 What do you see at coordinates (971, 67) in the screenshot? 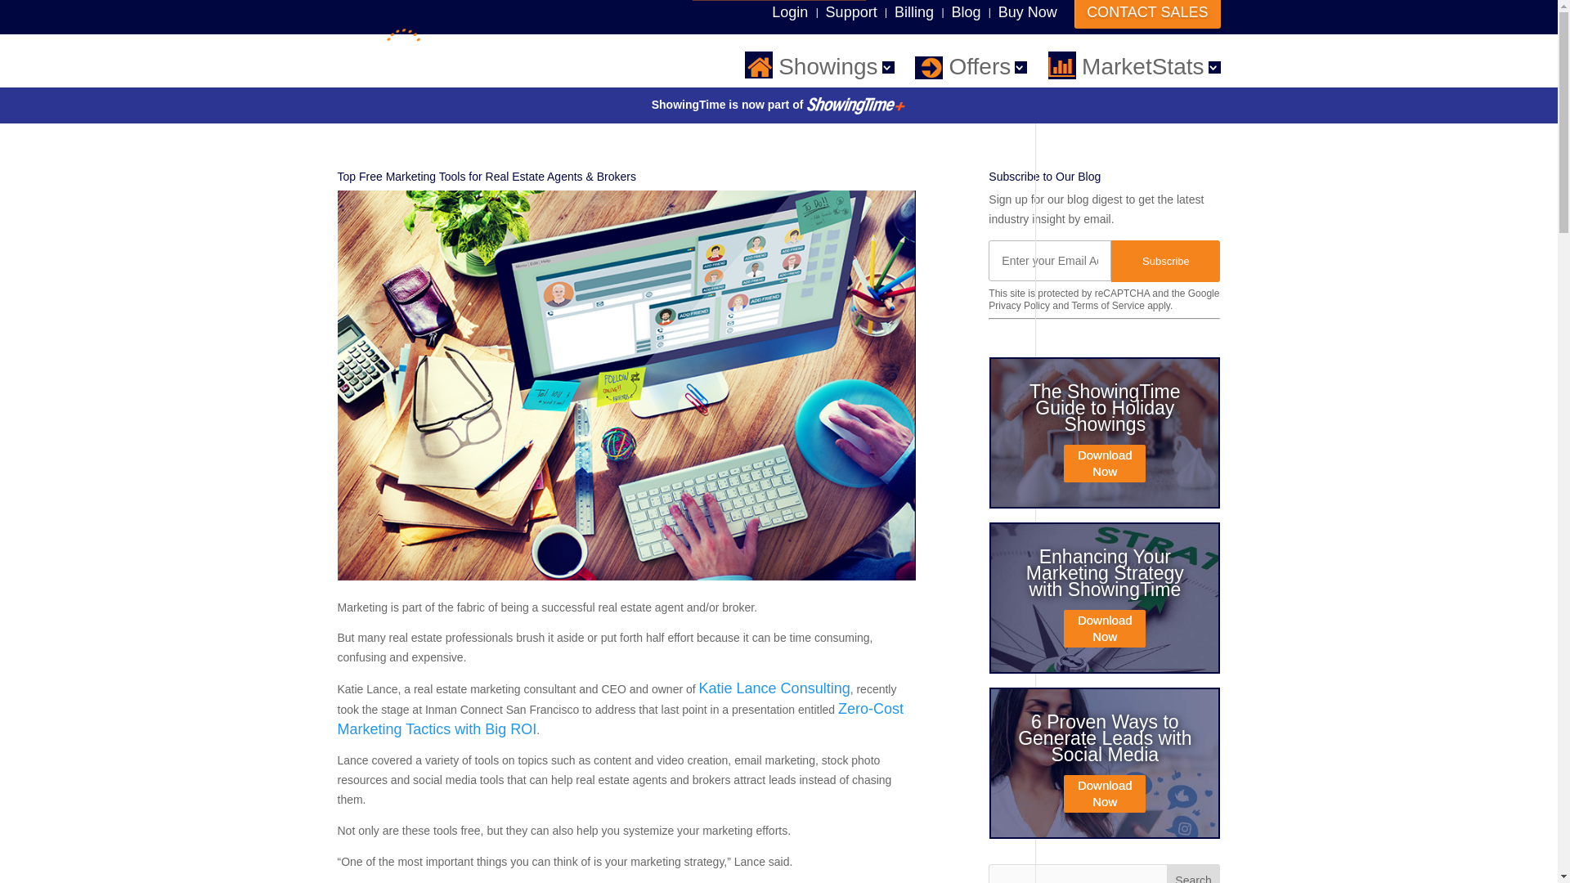
I see `Offers` at bounding box center [971, 67].